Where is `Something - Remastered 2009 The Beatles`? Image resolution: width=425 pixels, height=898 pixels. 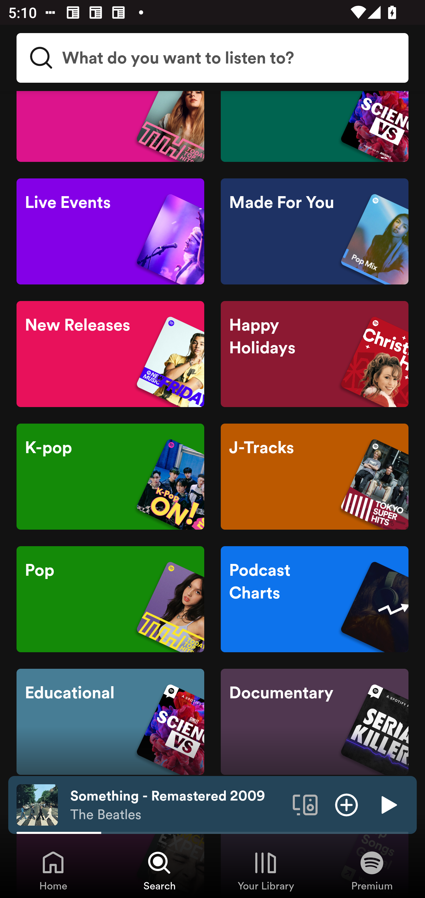 Something - Remastered 2009 The Beatles is located at coordinates (177, 805).